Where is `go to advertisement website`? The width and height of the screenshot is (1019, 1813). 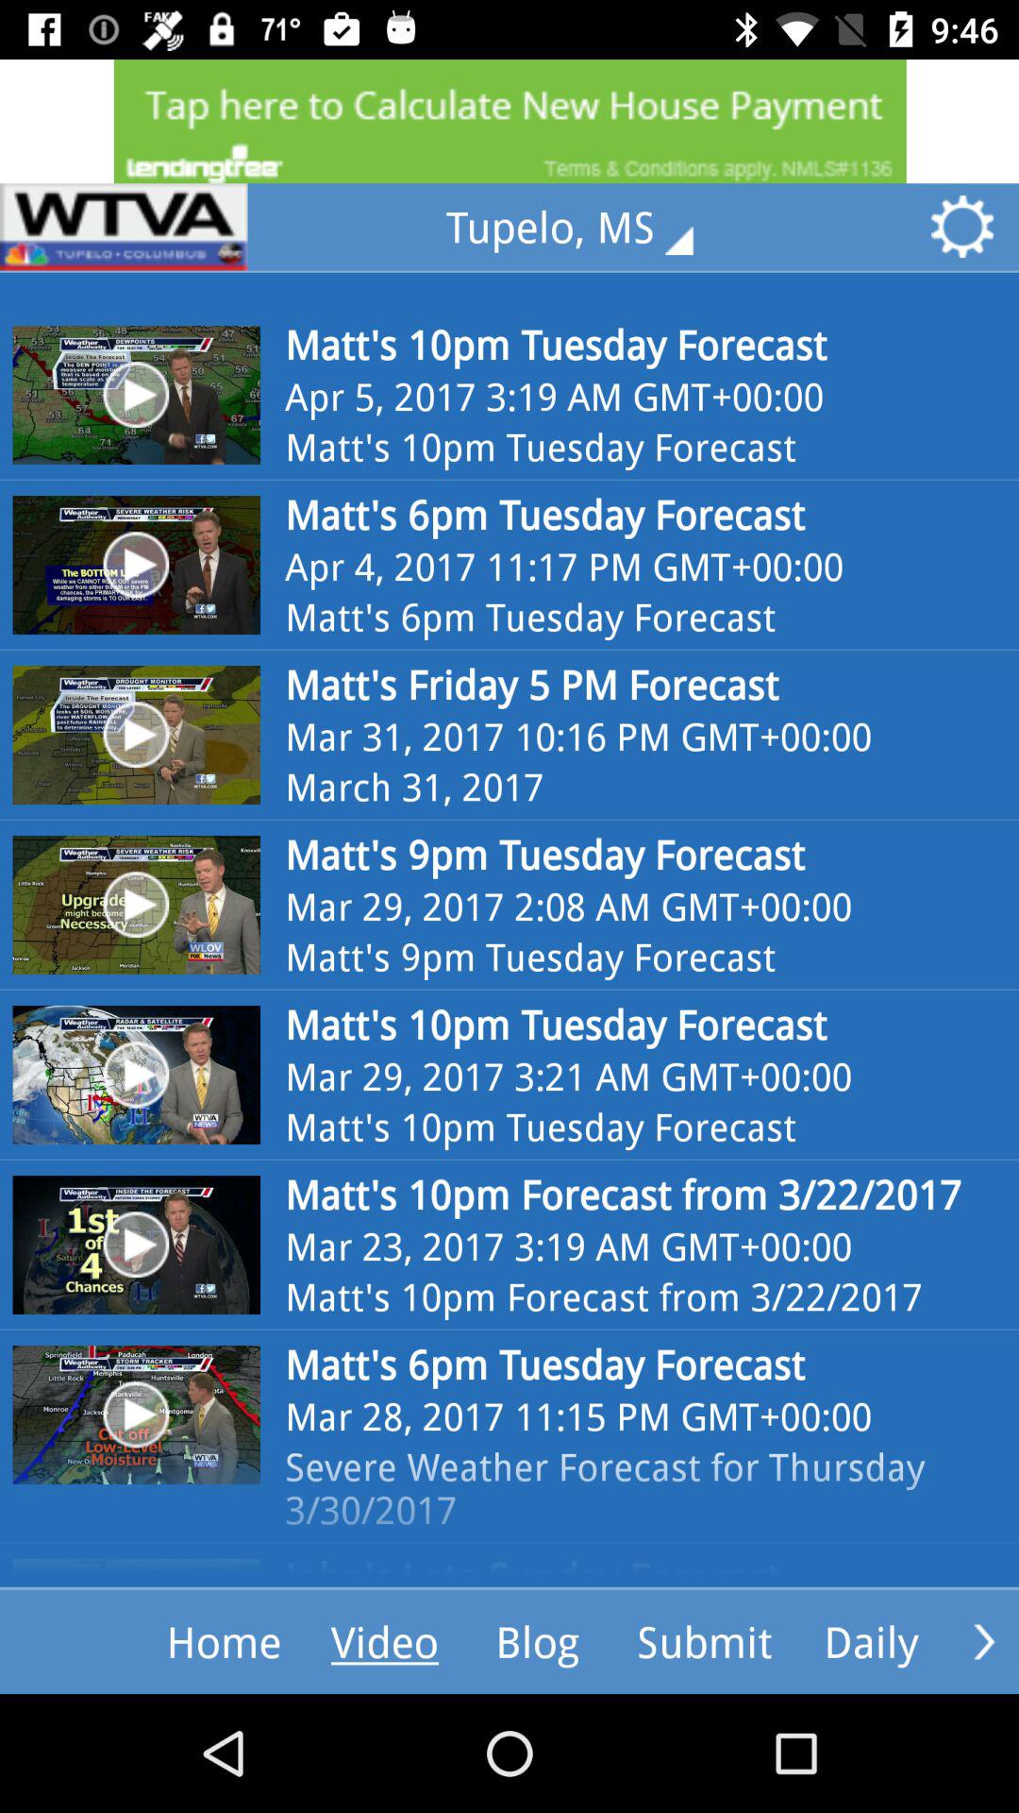
go to advertisement website is located at coordinates (509, 121).